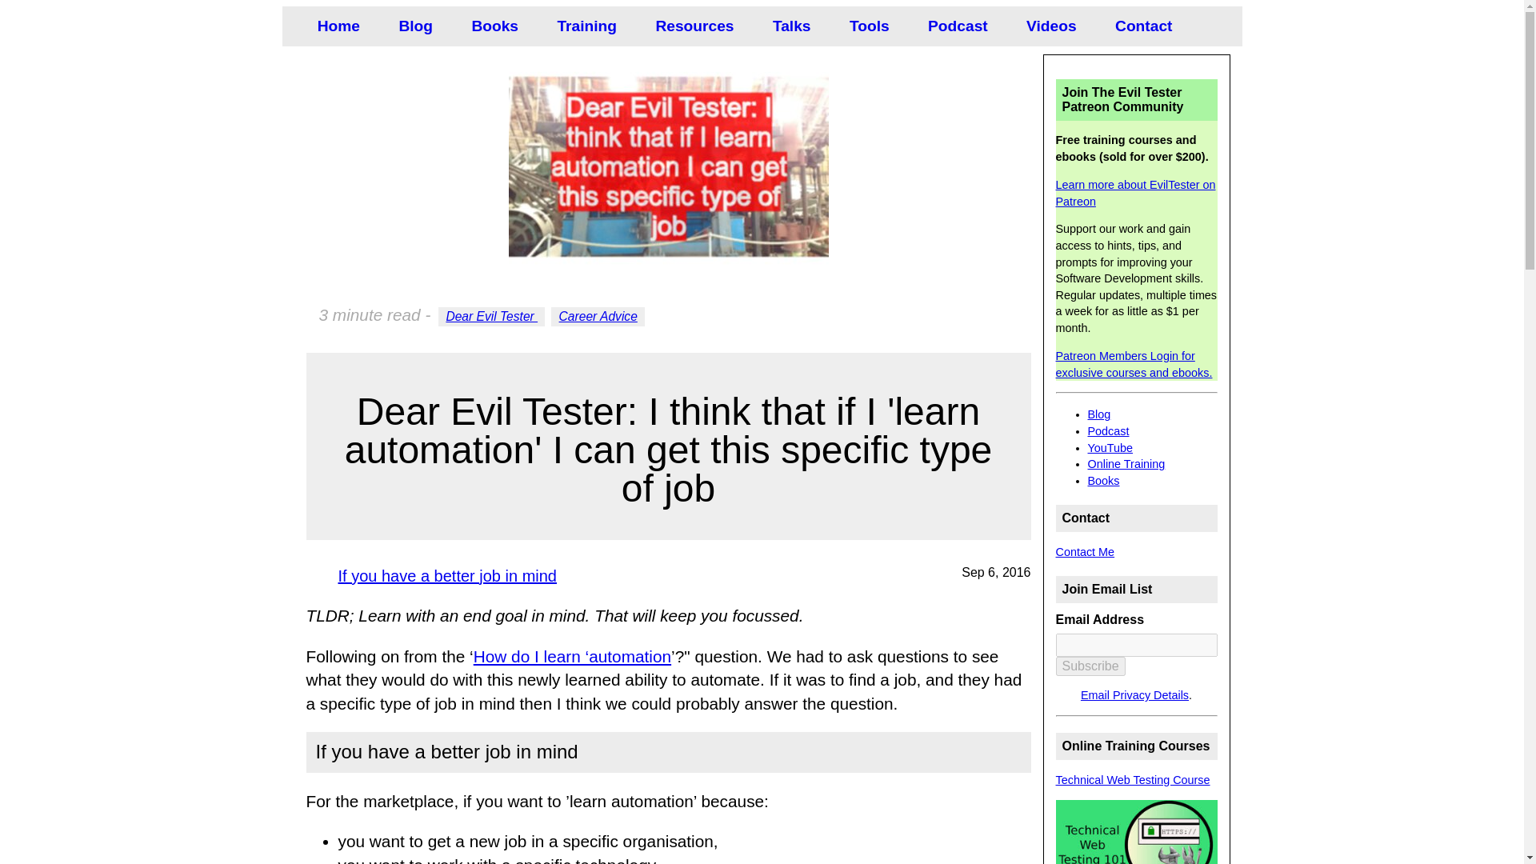 This screenshot has height=864, width=1536. What do you see at coordinates (582, 26) in the screenshot?
I see `Training` at bounding box center [582, 26].